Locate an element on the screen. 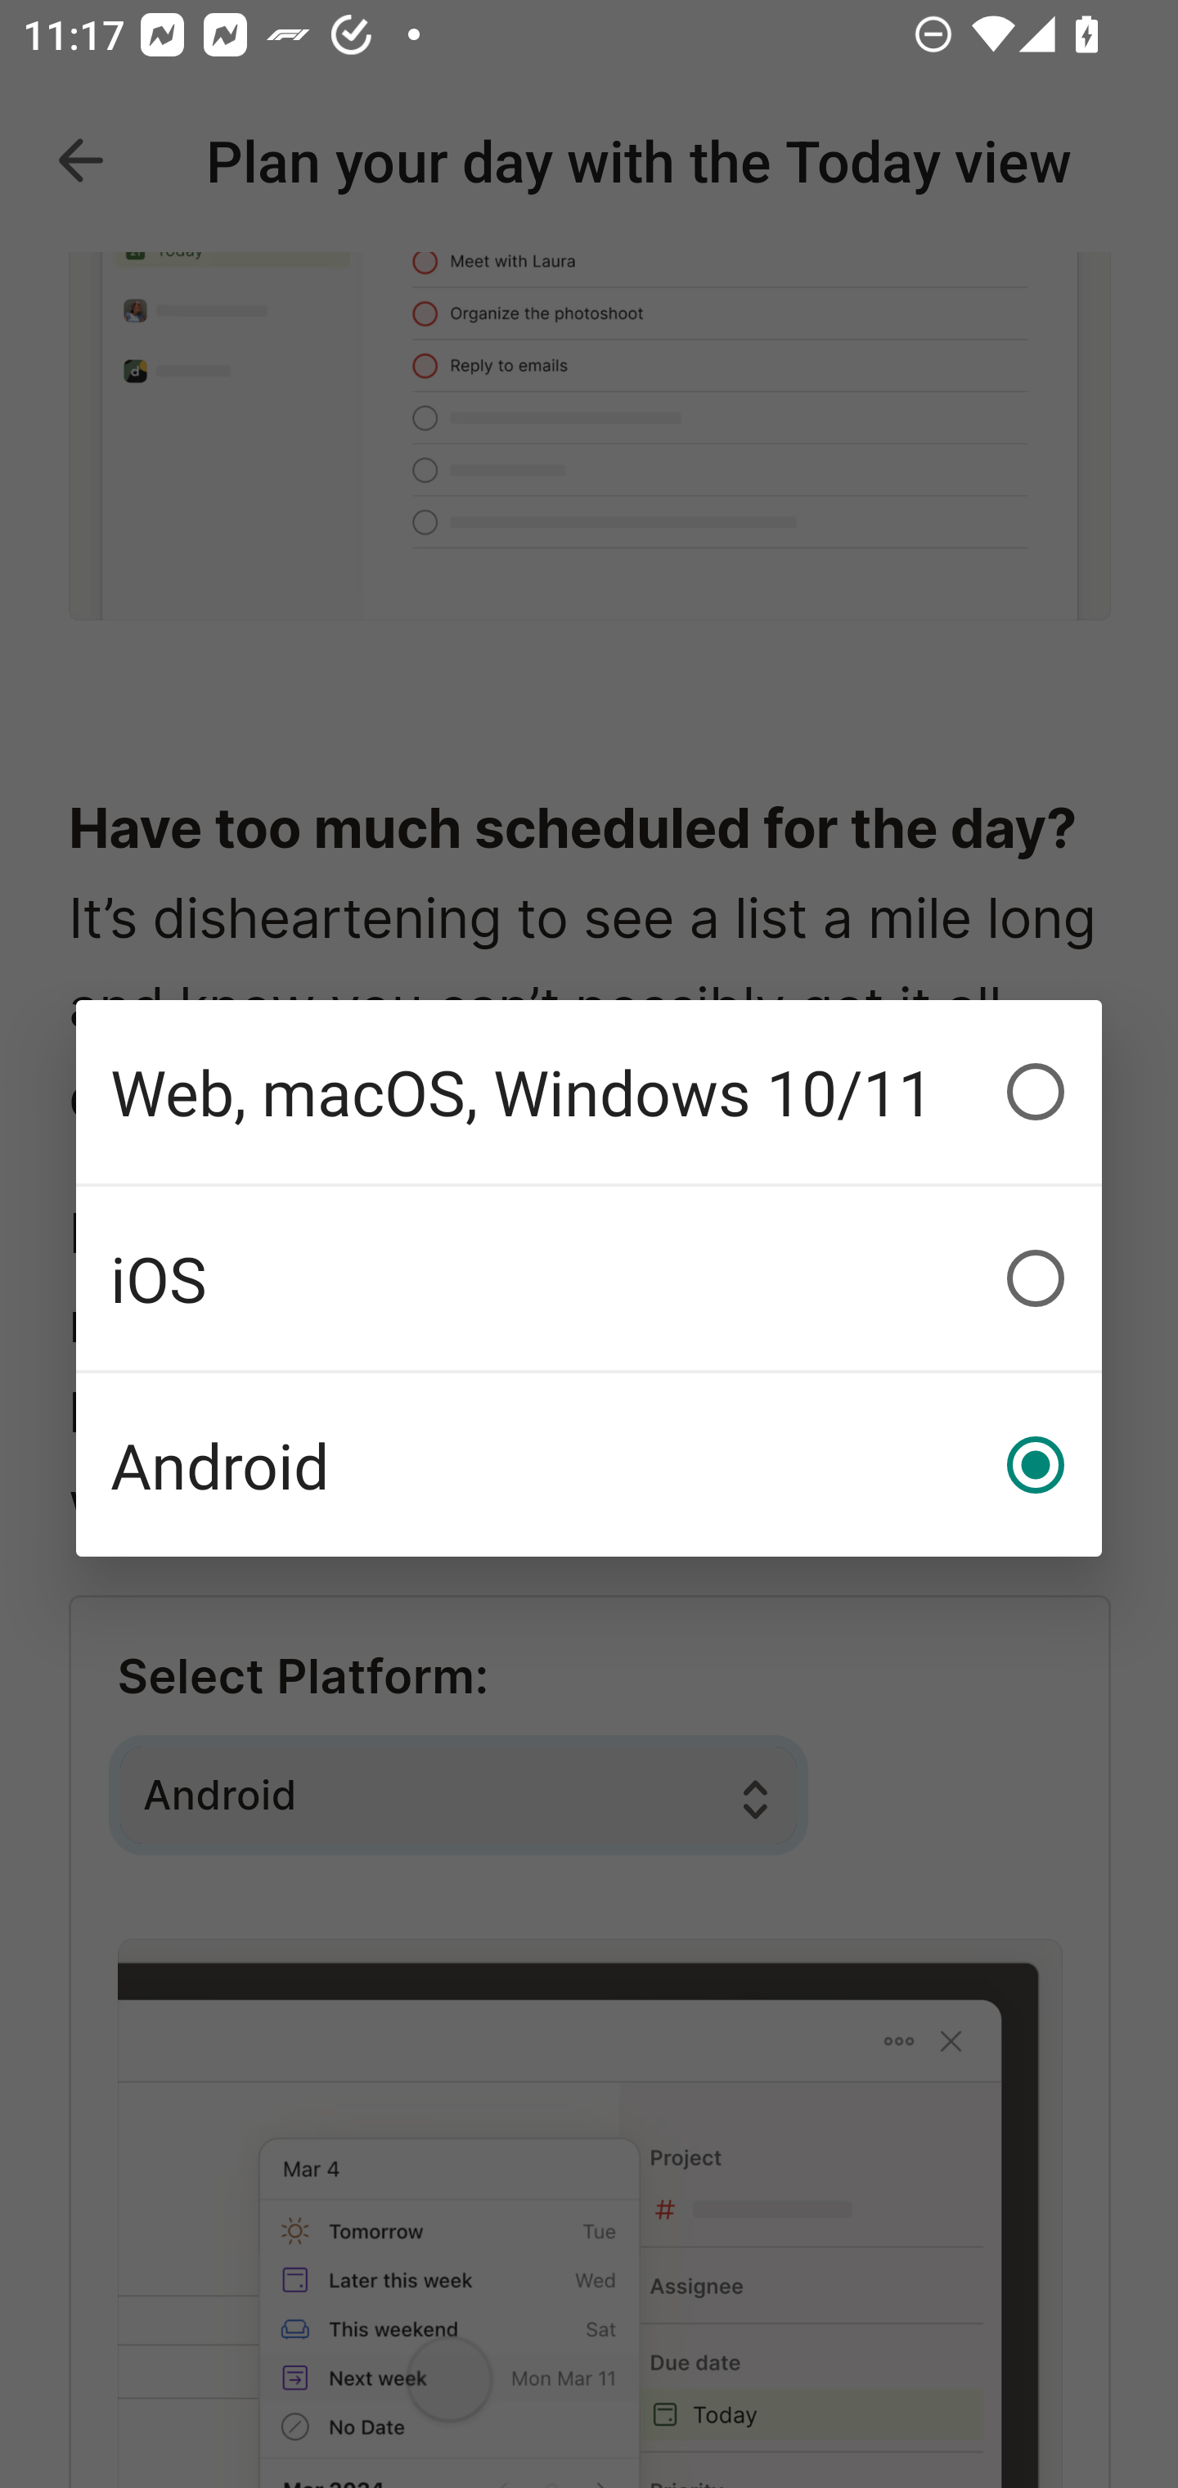  Web, macOS, Windows 10/11 is located at coordinates (589, 1092).